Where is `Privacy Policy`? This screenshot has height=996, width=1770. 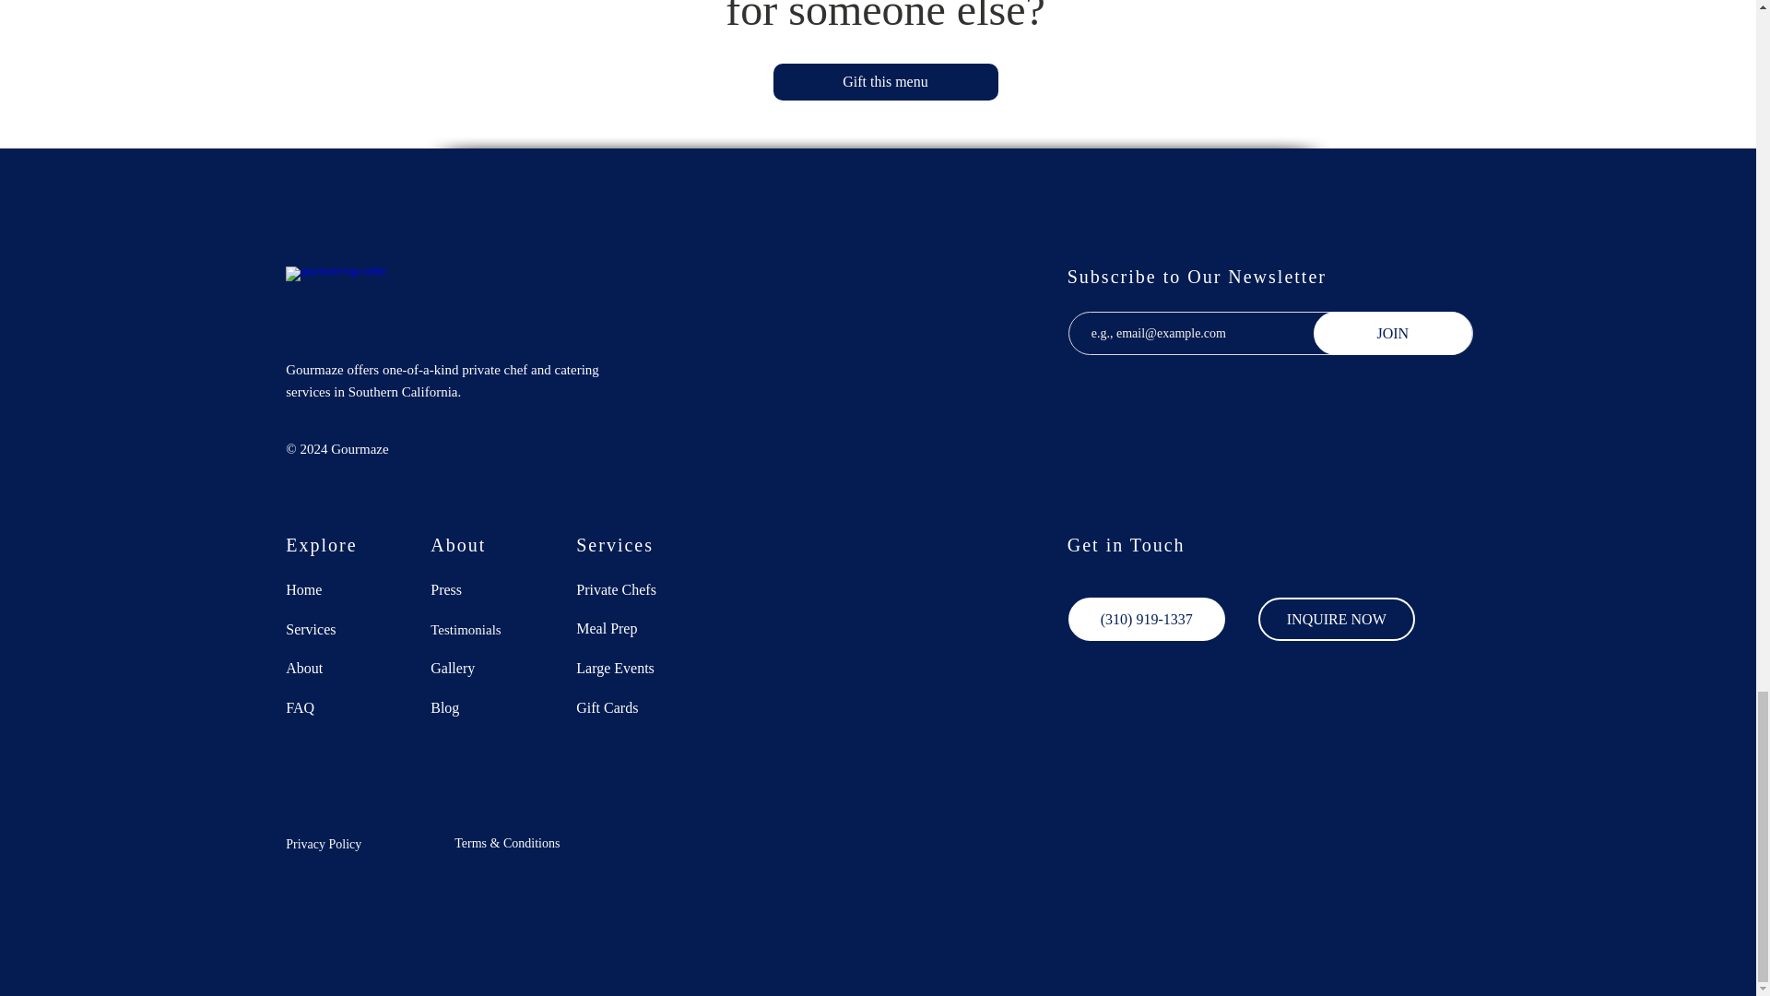 Privacy Policy is located at coordinates (356, 843).